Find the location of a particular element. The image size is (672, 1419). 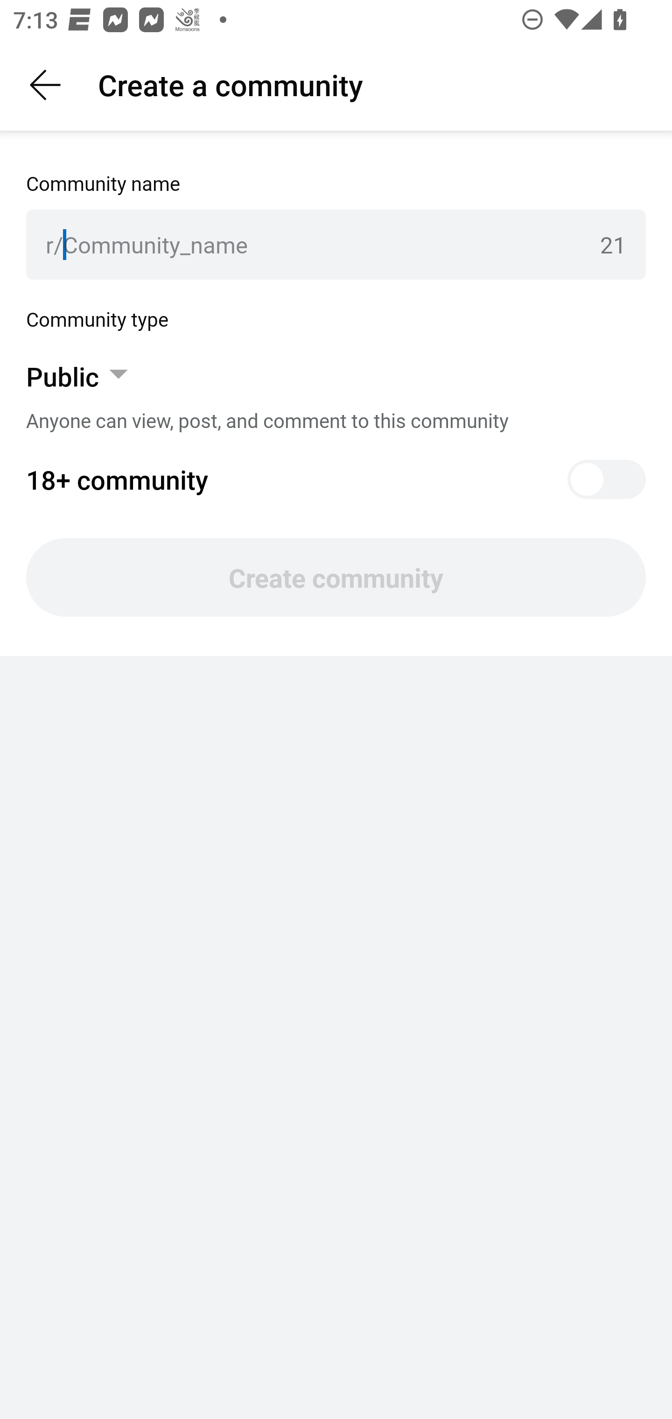

Create community is located at coordinates (336, 577).